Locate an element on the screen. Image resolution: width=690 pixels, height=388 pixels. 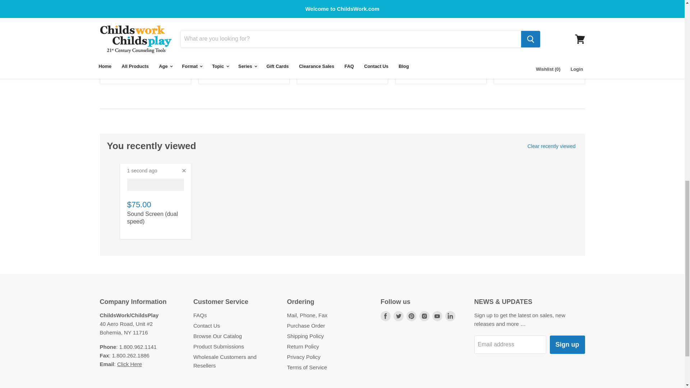
Youtube is located at coordinates (437, 316).